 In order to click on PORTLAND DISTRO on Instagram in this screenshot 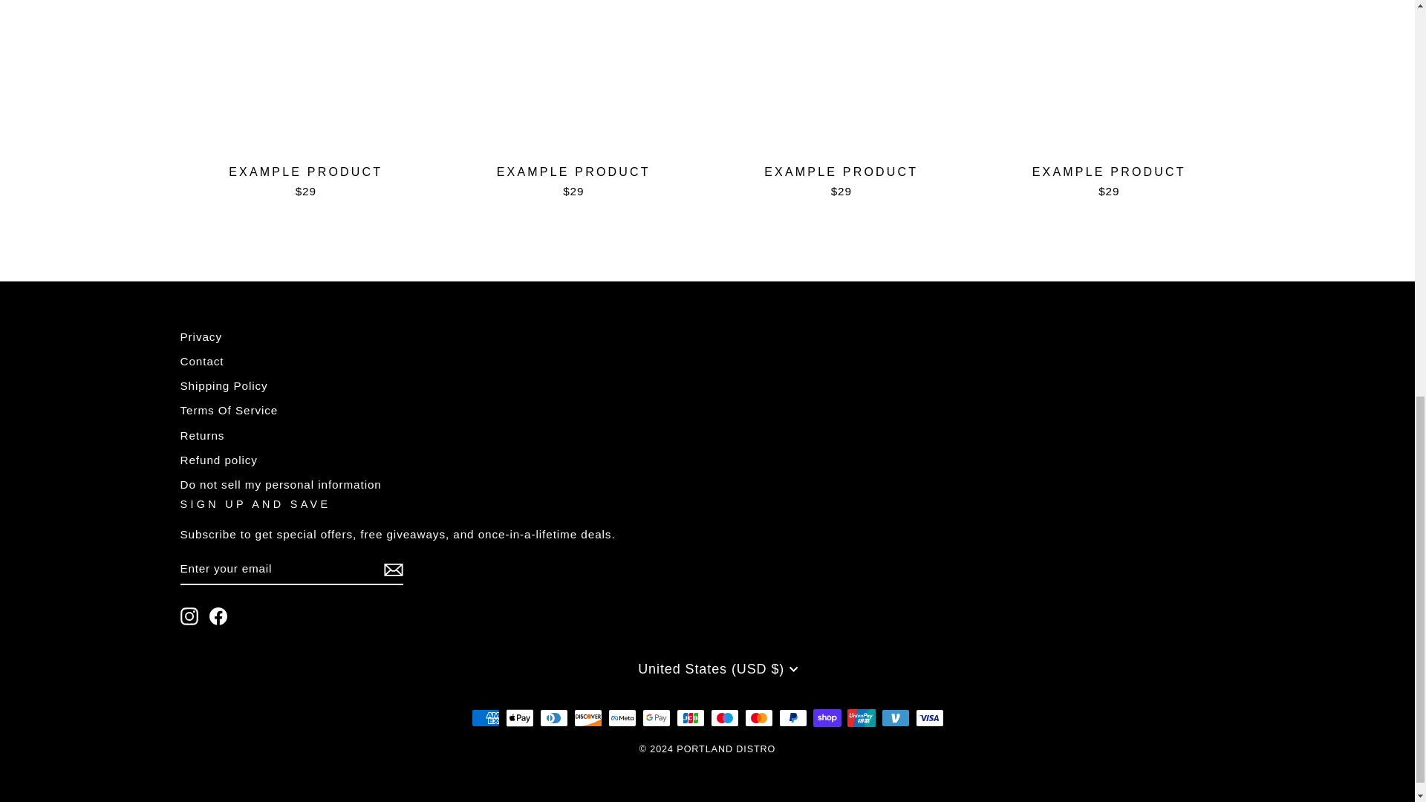, I will do `click(189, 616)`.